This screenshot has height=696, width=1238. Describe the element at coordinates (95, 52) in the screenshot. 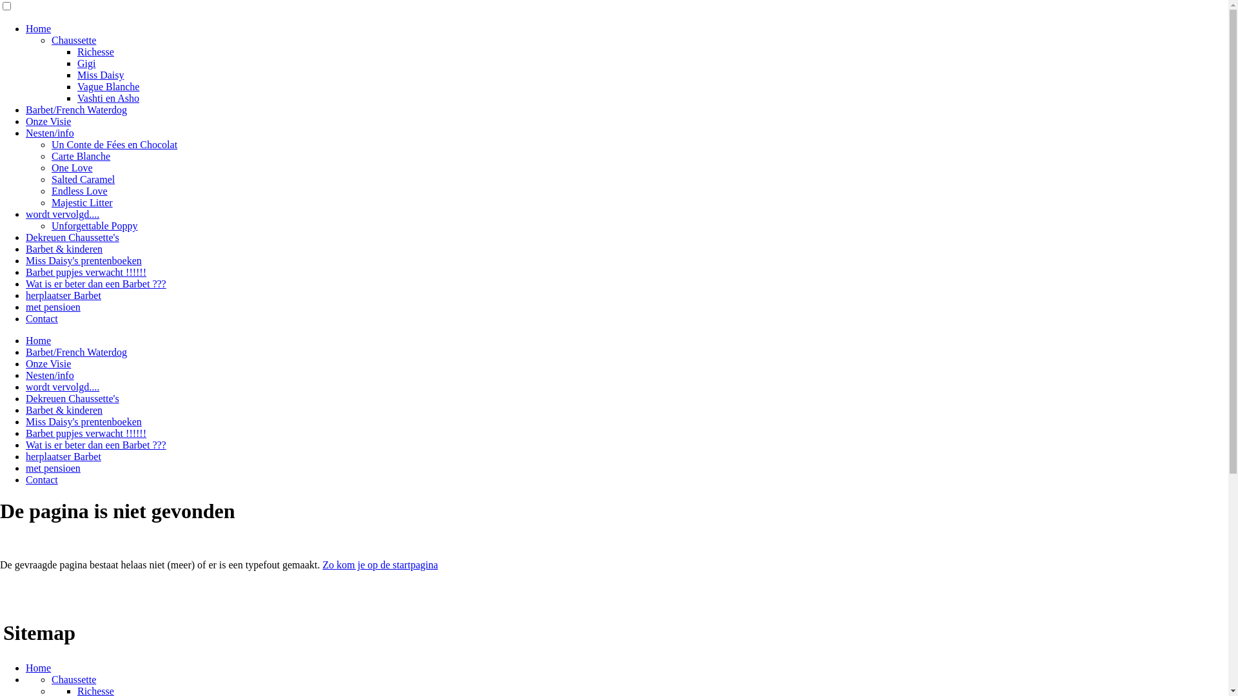

I see `Richesse` at that location.